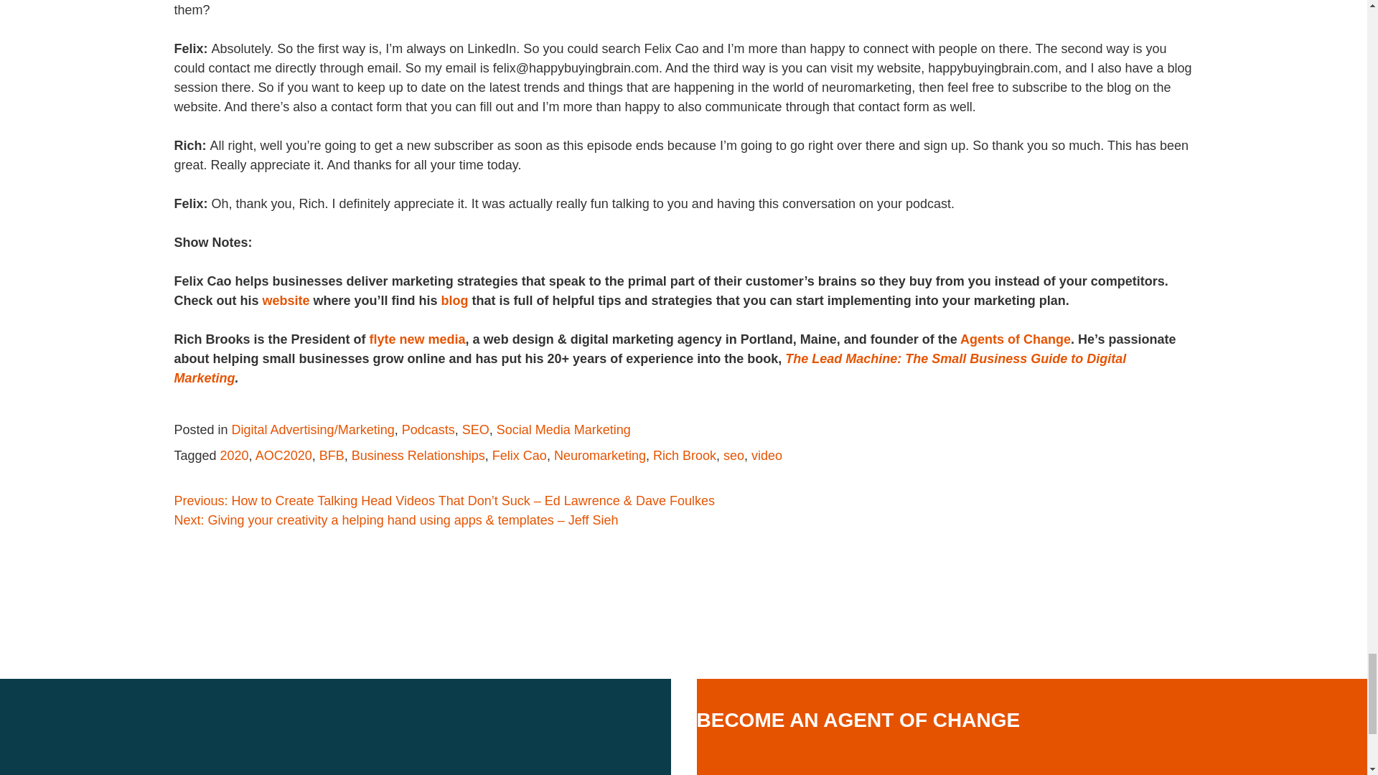  Describe the element at coordinates (563, 429) in the screenshot. I see `Social Media Marketing` at that location.